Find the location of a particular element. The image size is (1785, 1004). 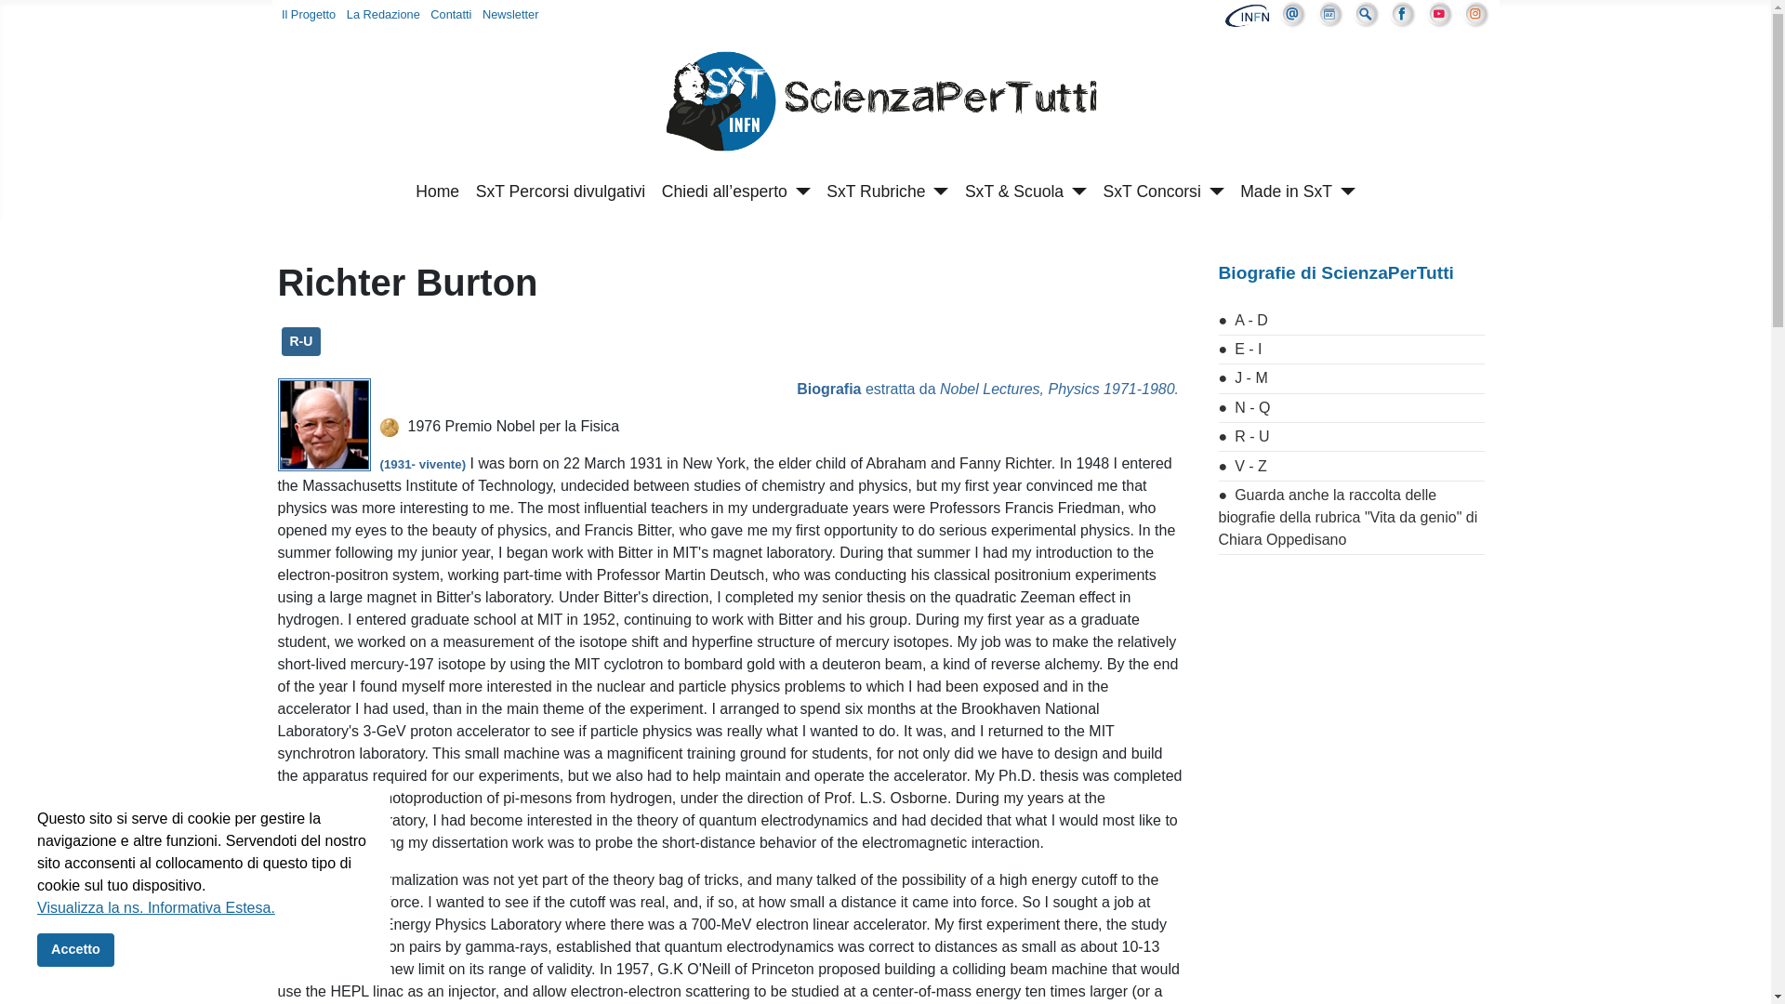

Il Progetto is located at coordinates (309, 13).